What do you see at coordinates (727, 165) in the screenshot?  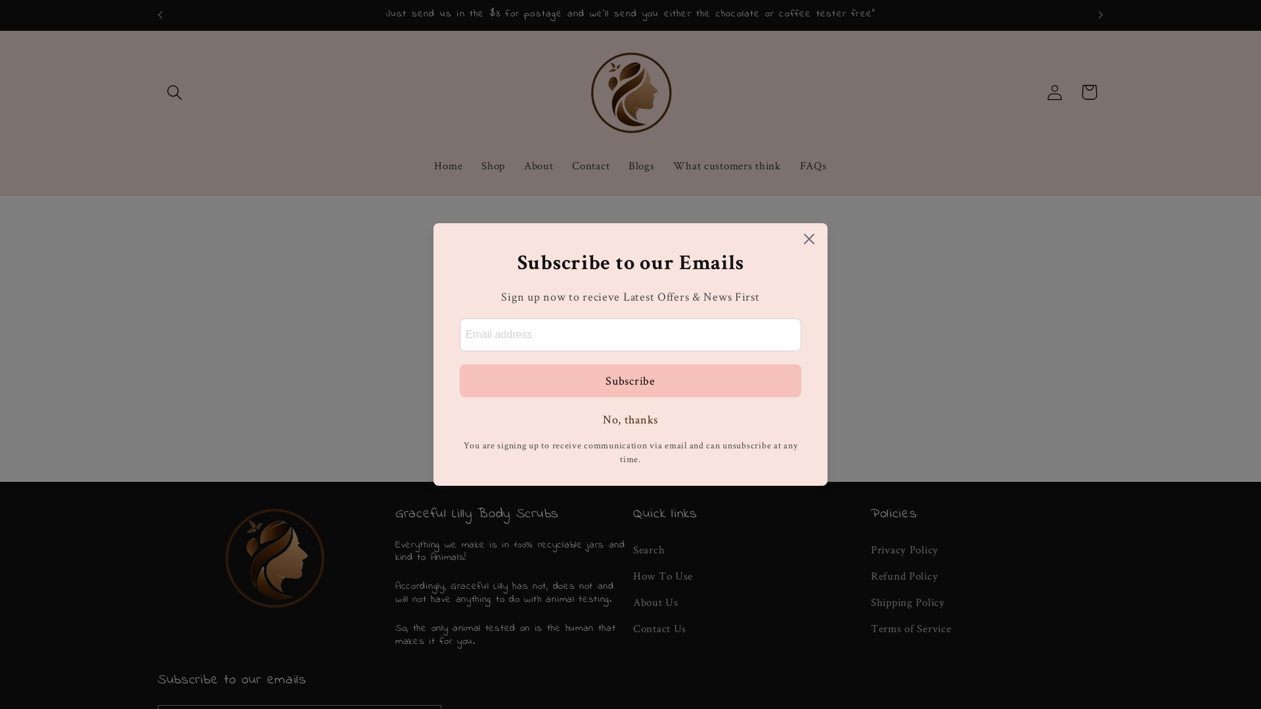 I see `What customers think` at bounding box center [727, 165].